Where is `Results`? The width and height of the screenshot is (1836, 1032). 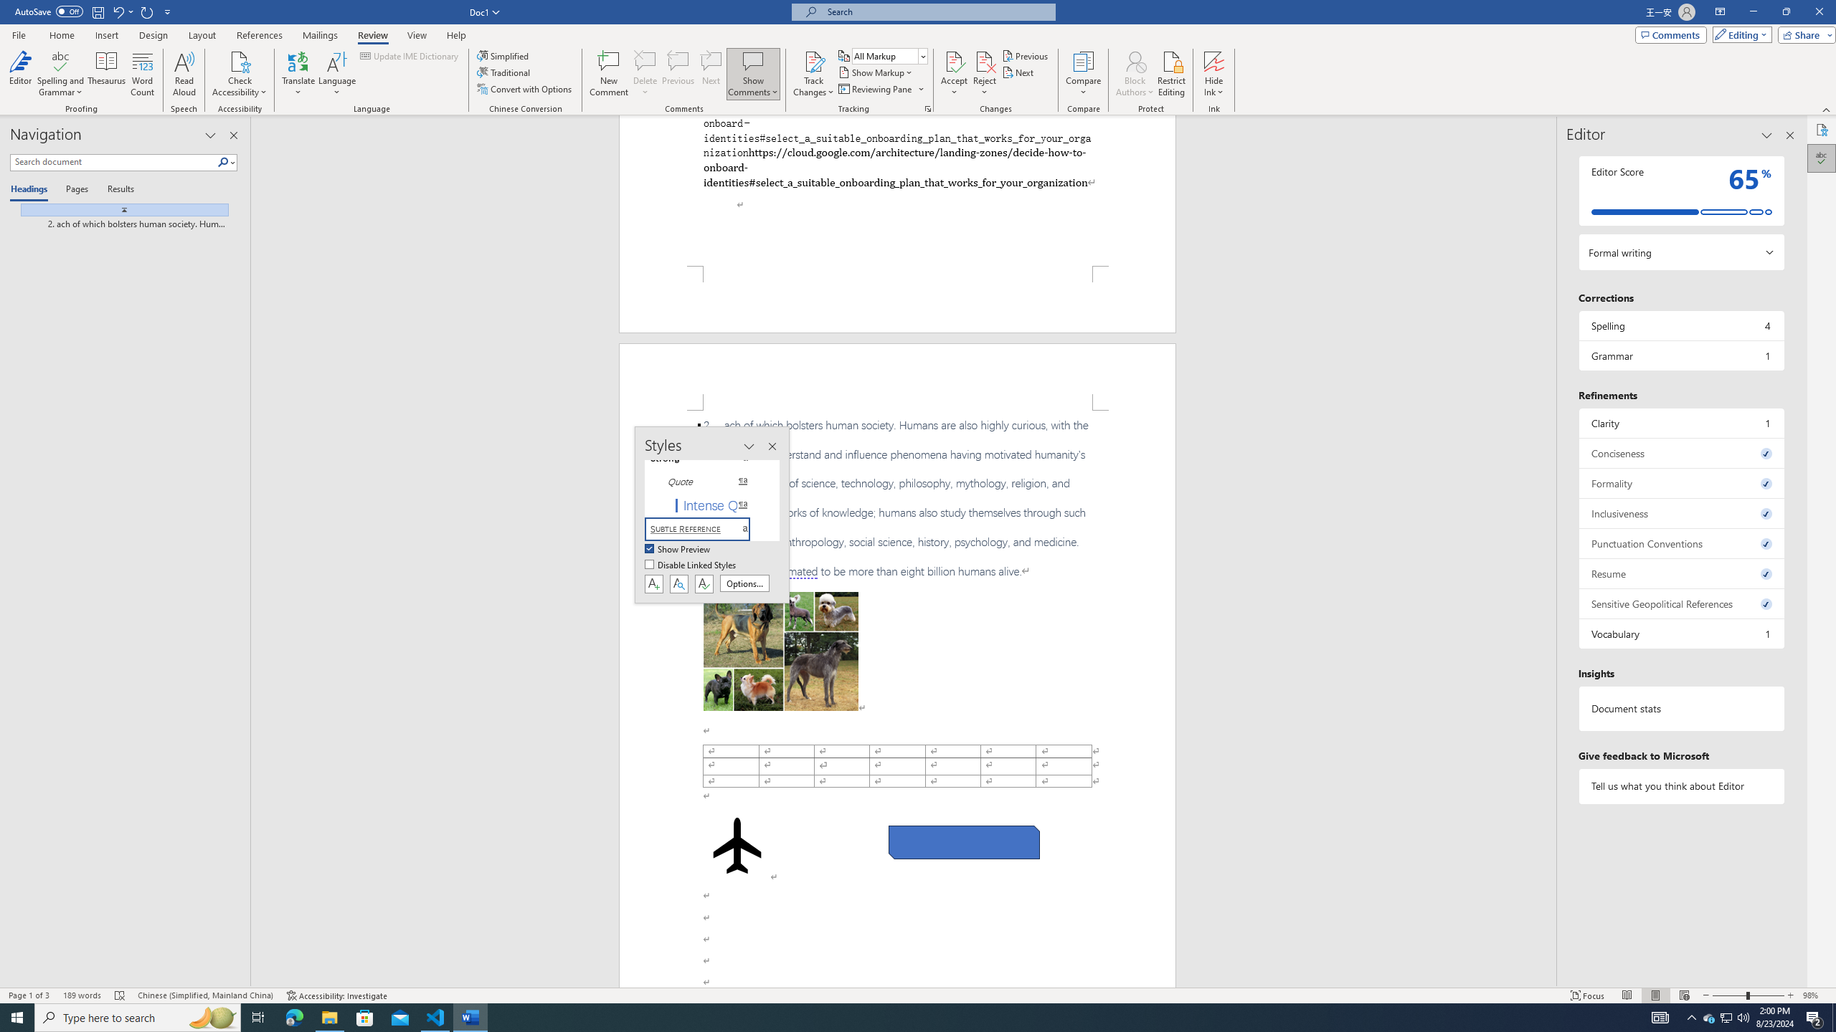 Results is located at coordinates (115, 190).